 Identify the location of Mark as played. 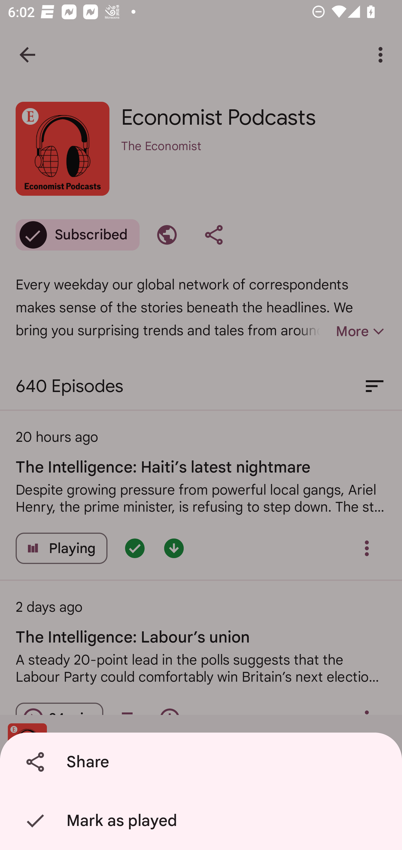
(203, 821).